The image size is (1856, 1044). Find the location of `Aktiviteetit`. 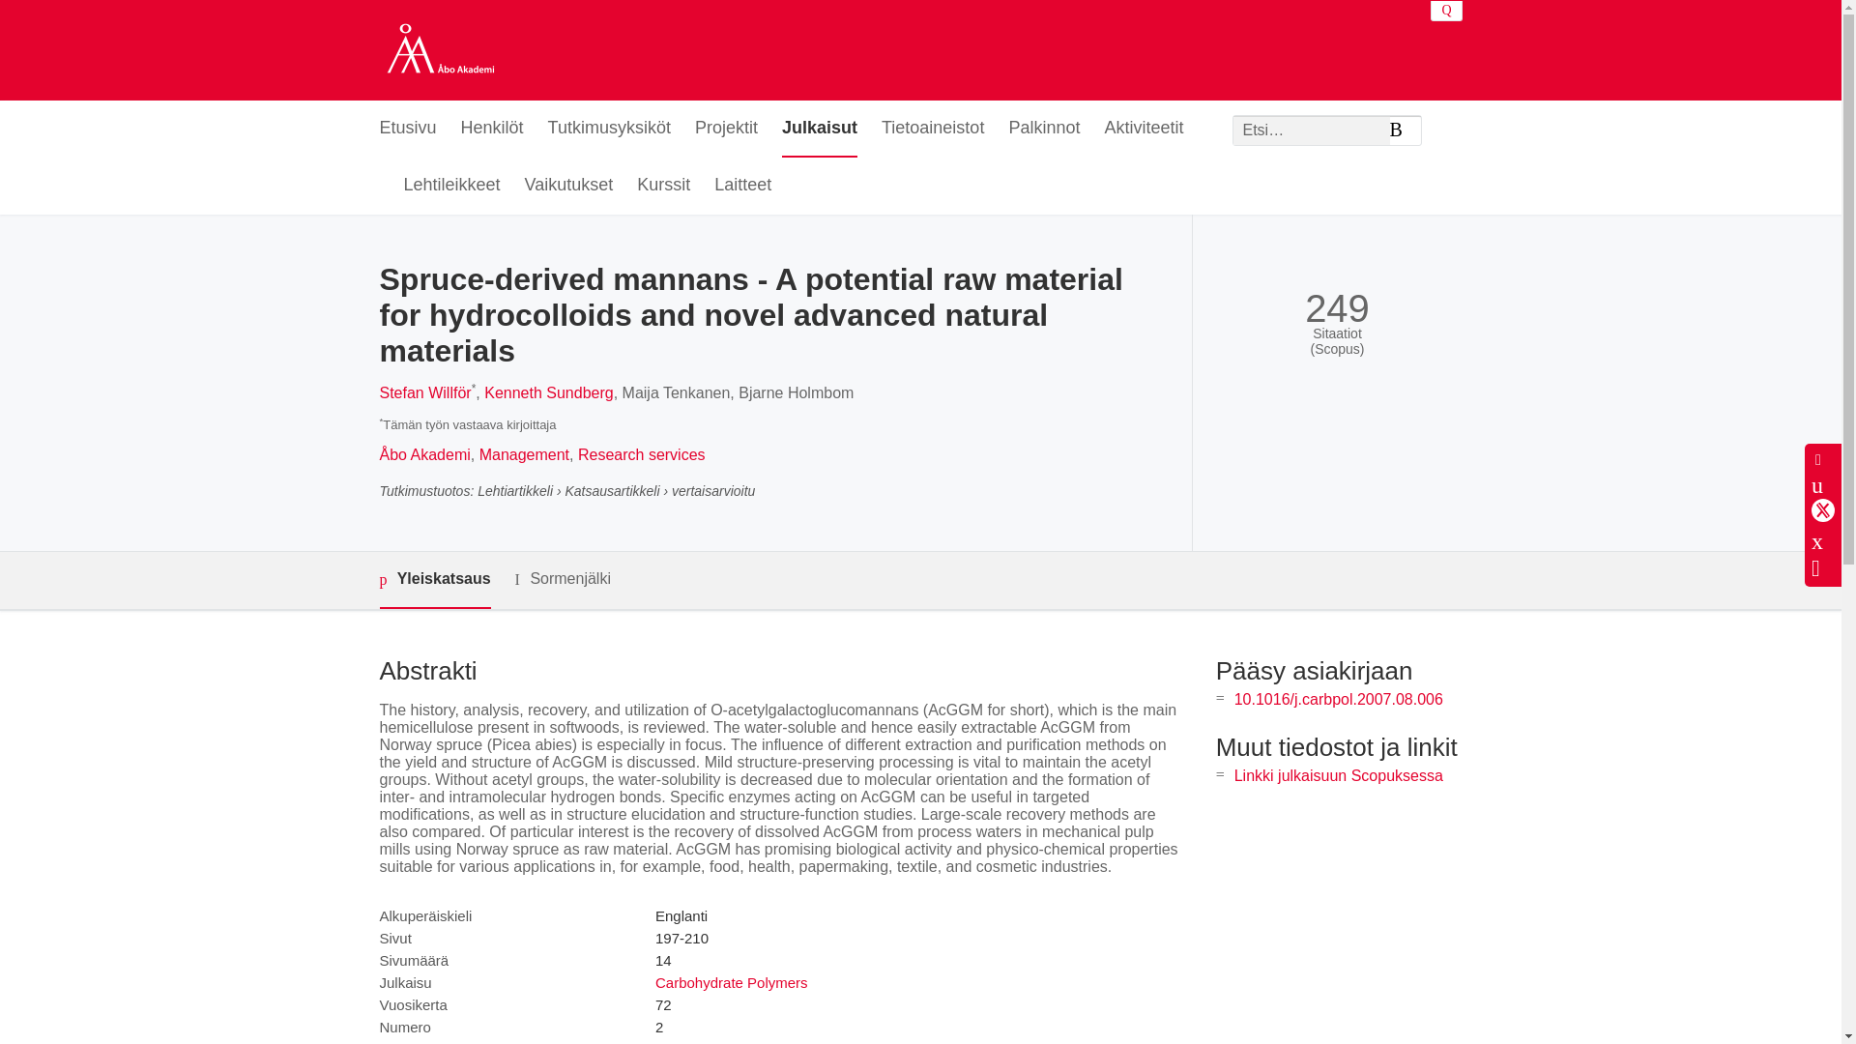

Aktiviteetit is located at coordinates (1144, 129).